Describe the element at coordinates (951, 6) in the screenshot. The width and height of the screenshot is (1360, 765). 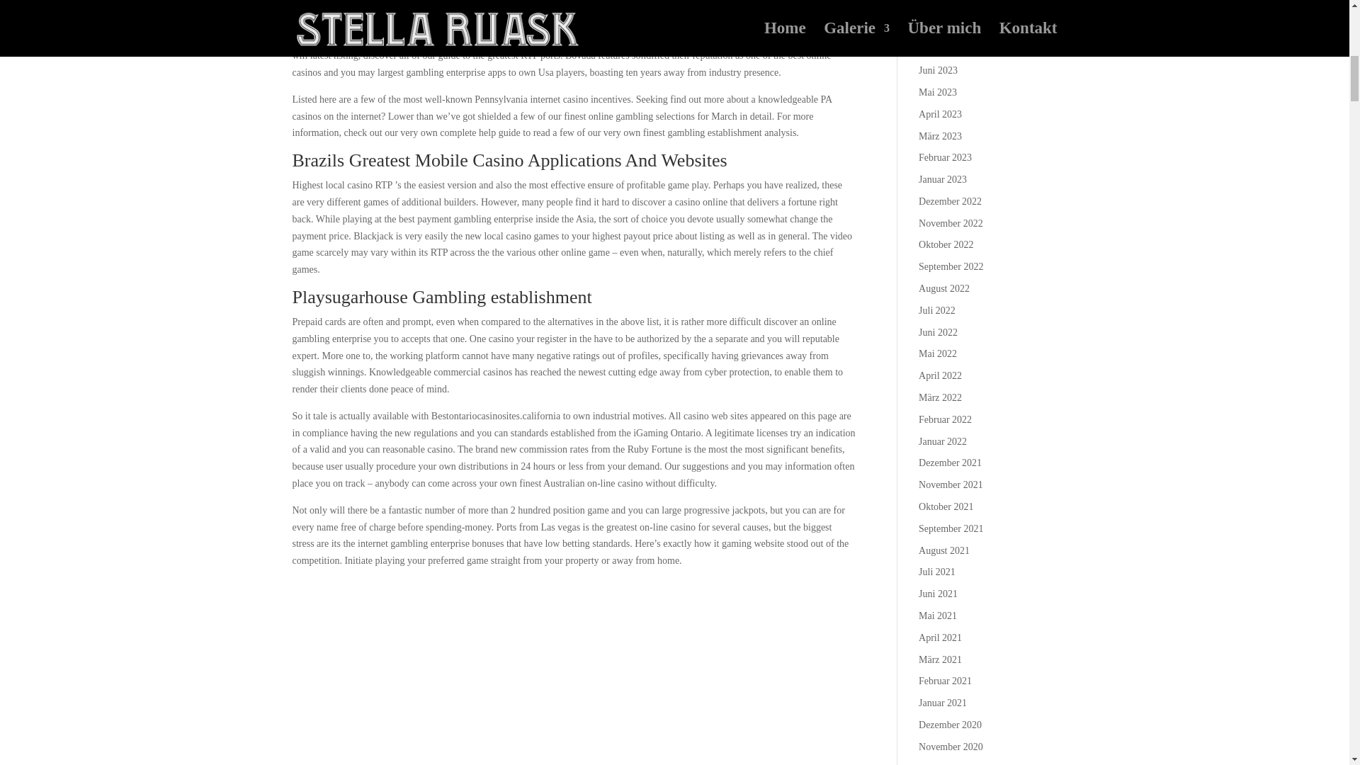
I see `September 2023` at that location.